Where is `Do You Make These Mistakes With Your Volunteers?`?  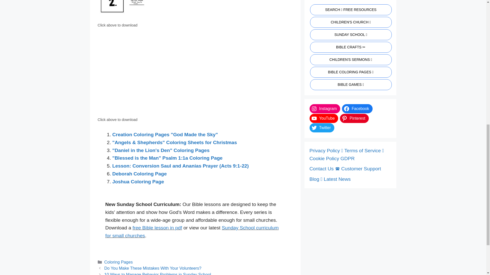 Do You Make These Mistakes With Your Volunteers? is located at coordinates (153, 268).